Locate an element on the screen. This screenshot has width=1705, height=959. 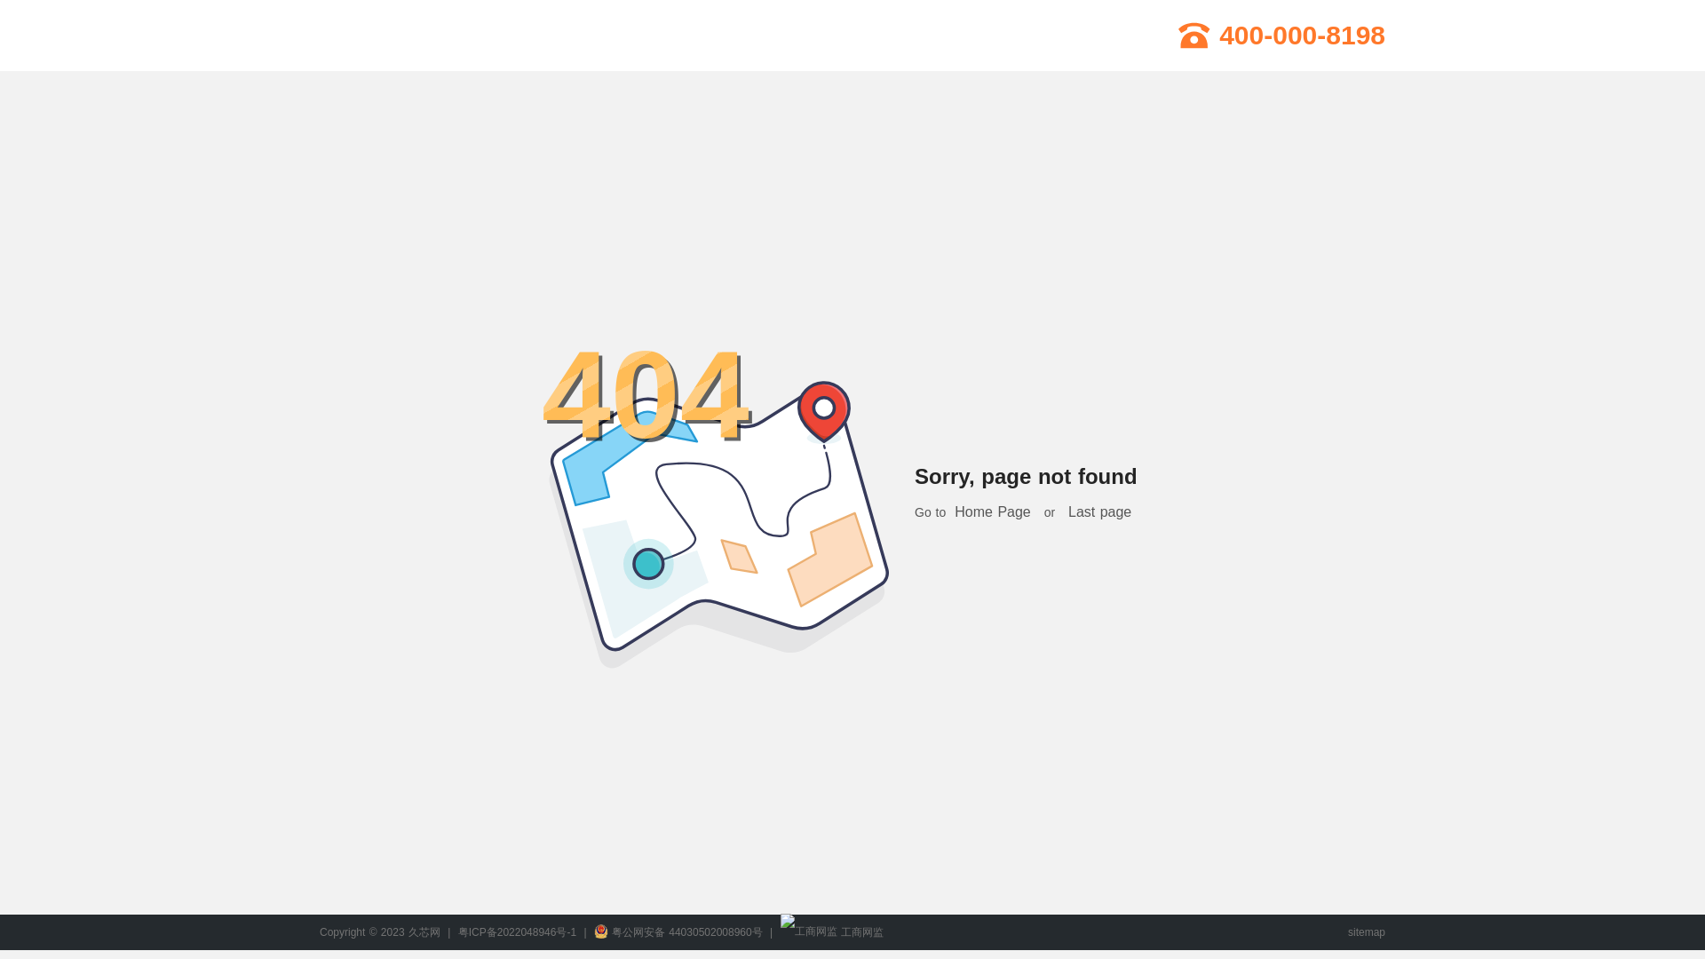
sitemap is located at coordinates (1366, 932).